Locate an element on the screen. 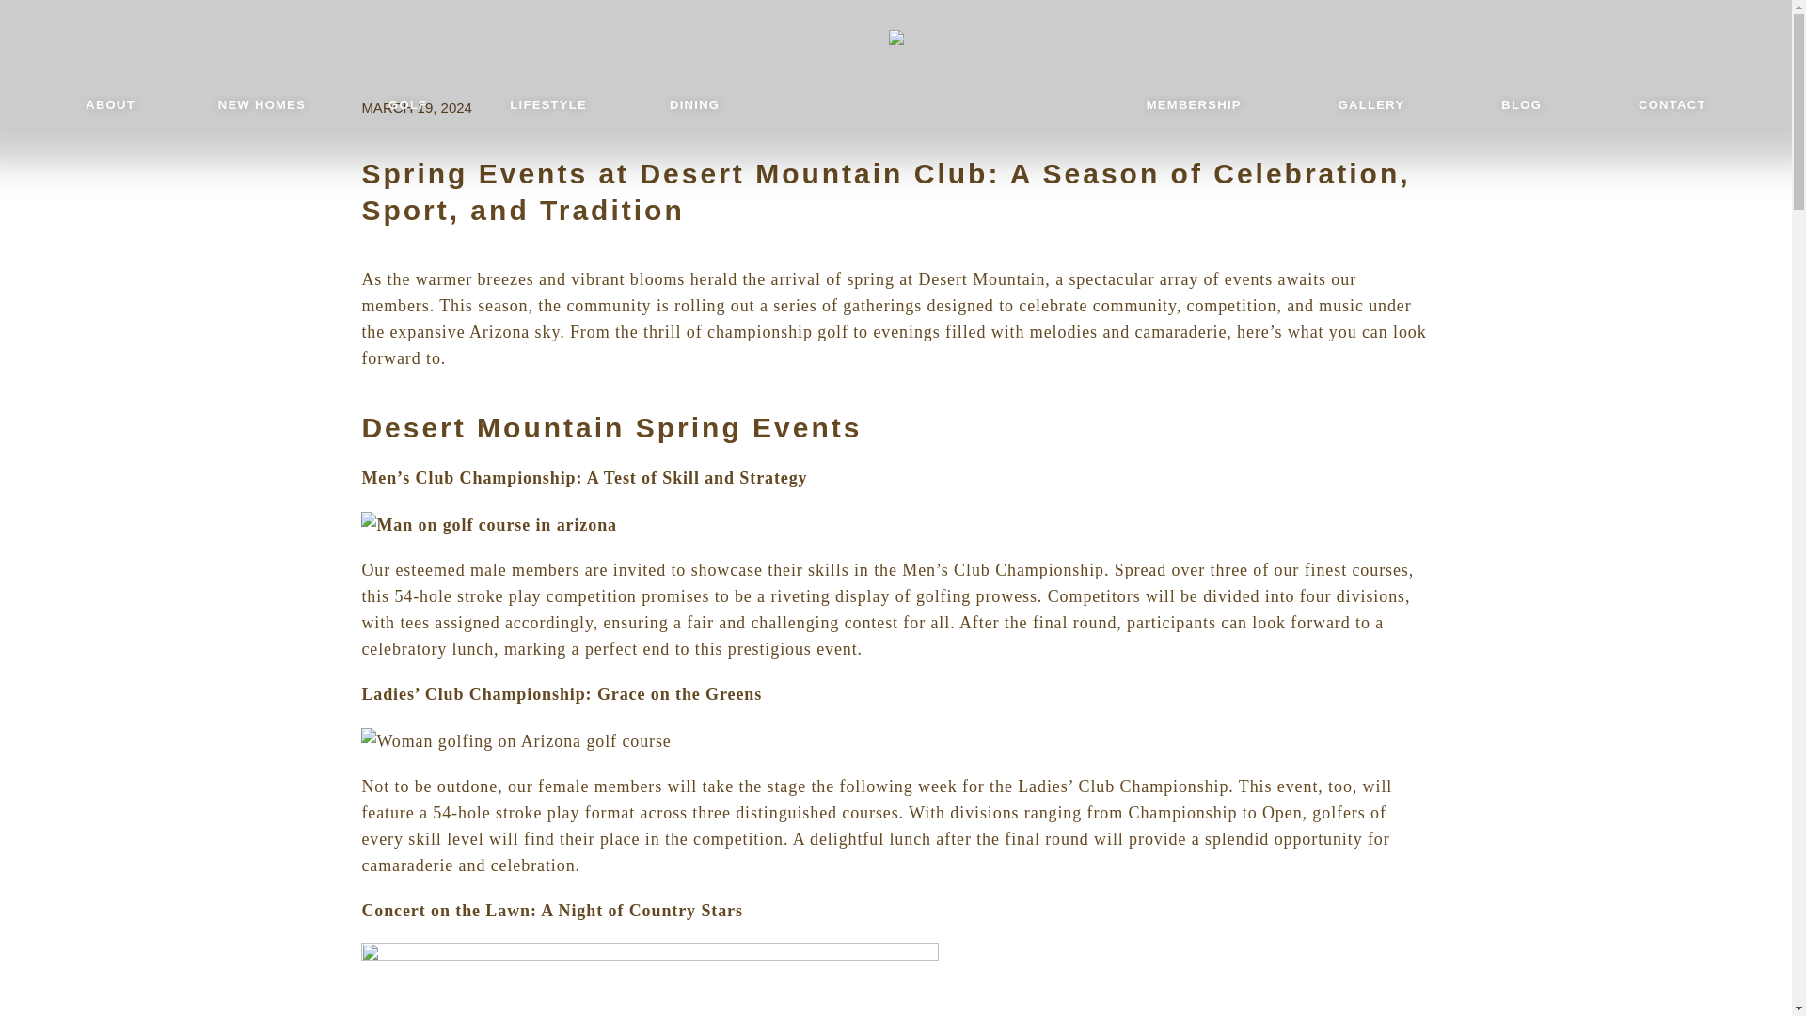 This screenshot has width=1806, height=1016. GALLERY is located at coordinates (1371, 105).